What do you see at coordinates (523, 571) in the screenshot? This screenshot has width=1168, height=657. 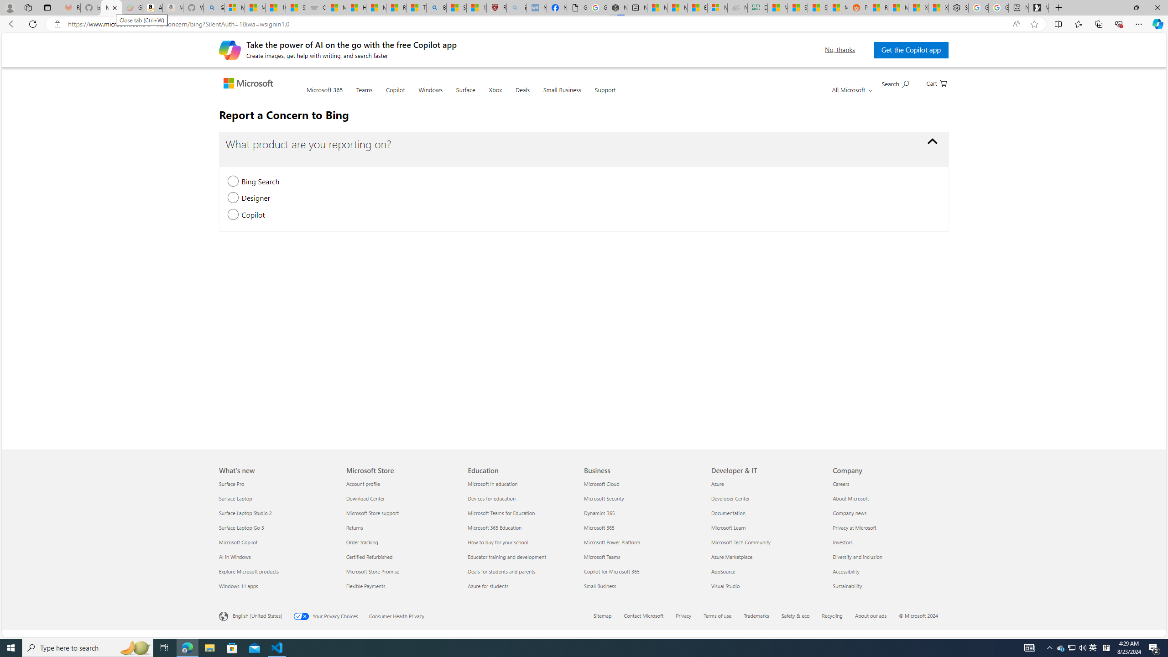 I see `Deals for students and parents` at bounding box center [523, 571].